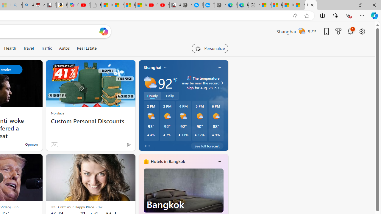  I want to click on hotels-header-icon, so click(146, 161).